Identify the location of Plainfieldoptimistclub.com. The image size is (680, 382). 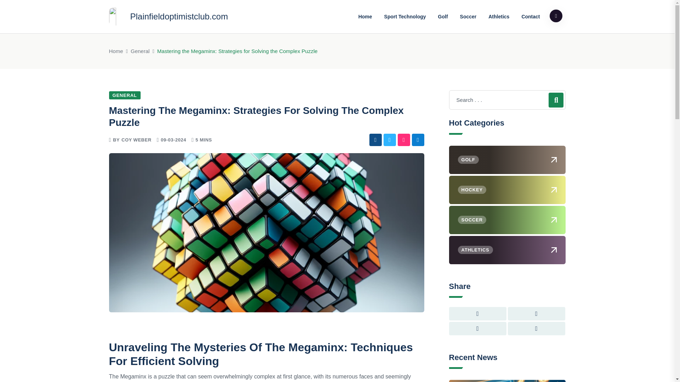
(168, 16).